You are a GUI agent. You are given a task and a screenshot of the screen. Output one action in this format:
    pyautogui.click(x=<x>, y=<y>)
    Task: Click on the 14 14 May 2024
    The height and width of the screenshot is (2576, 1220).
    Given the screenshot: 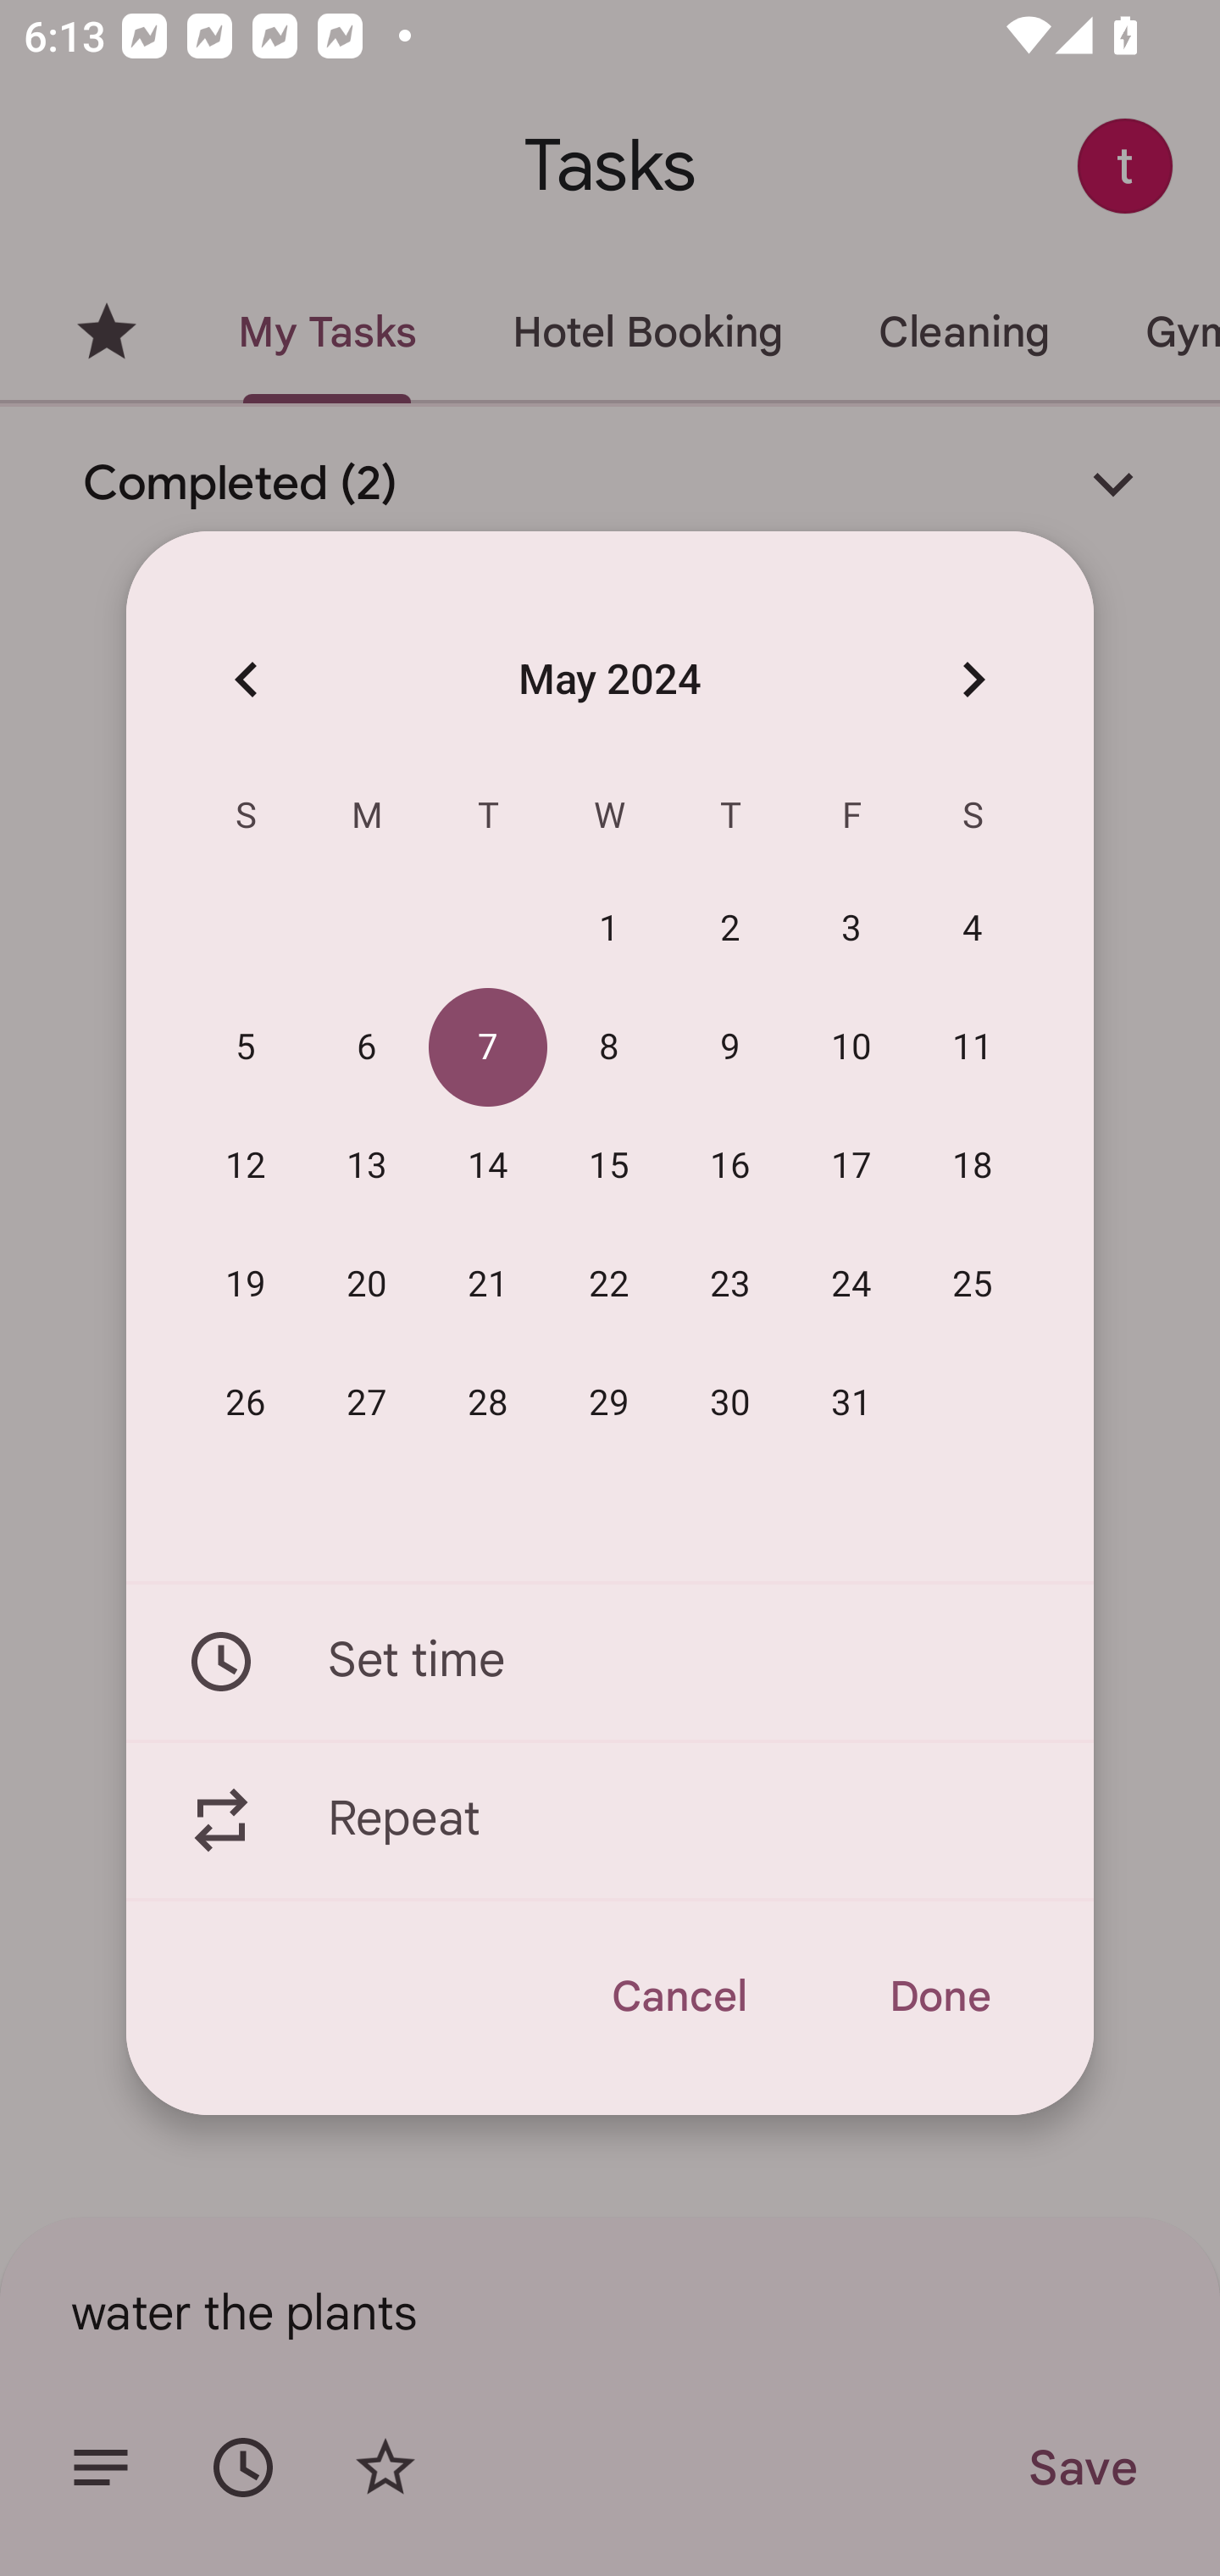 What is the action you would take?
    pyautogui.click(x=488, y=1167)
    